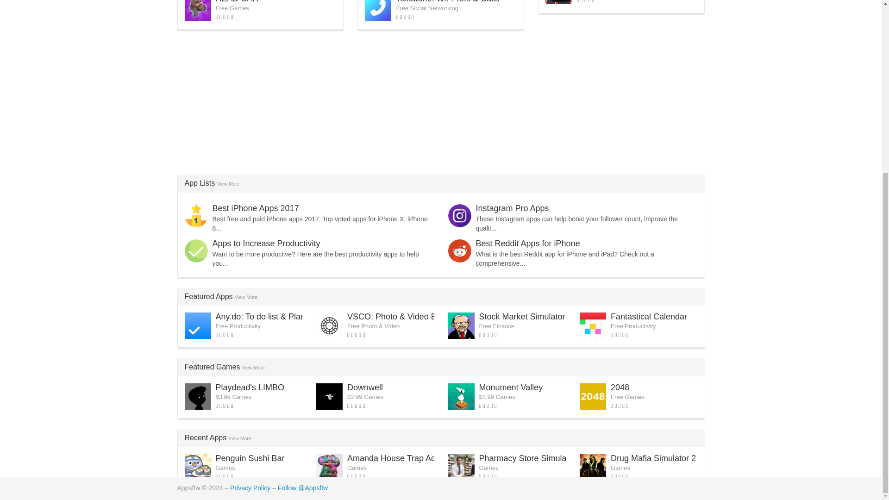 This screenshot has width=889, height=500. Describe the element at coordinates (237, 1) in the screenshot. I see `HEAD CAR` at that location.